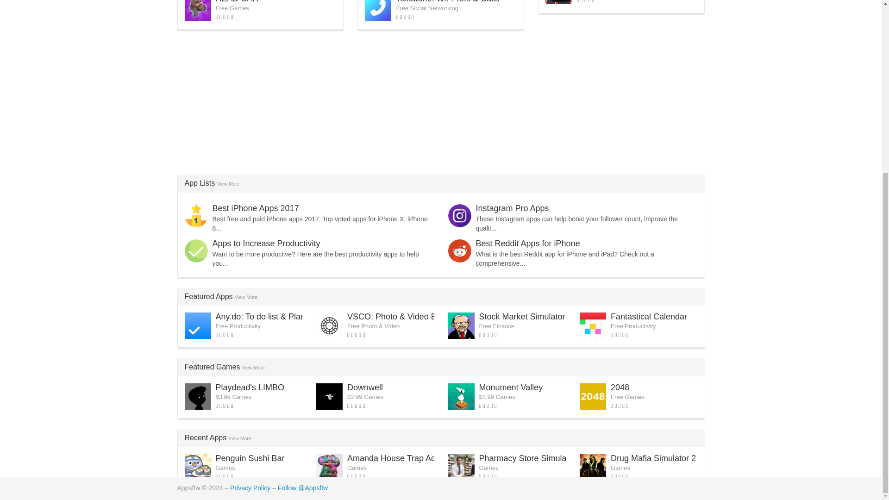 This screenshot has width=889, height=500. Describe the element at coordinates (237, 1) in the screenshot. I see `HEAD CAR` at that location.